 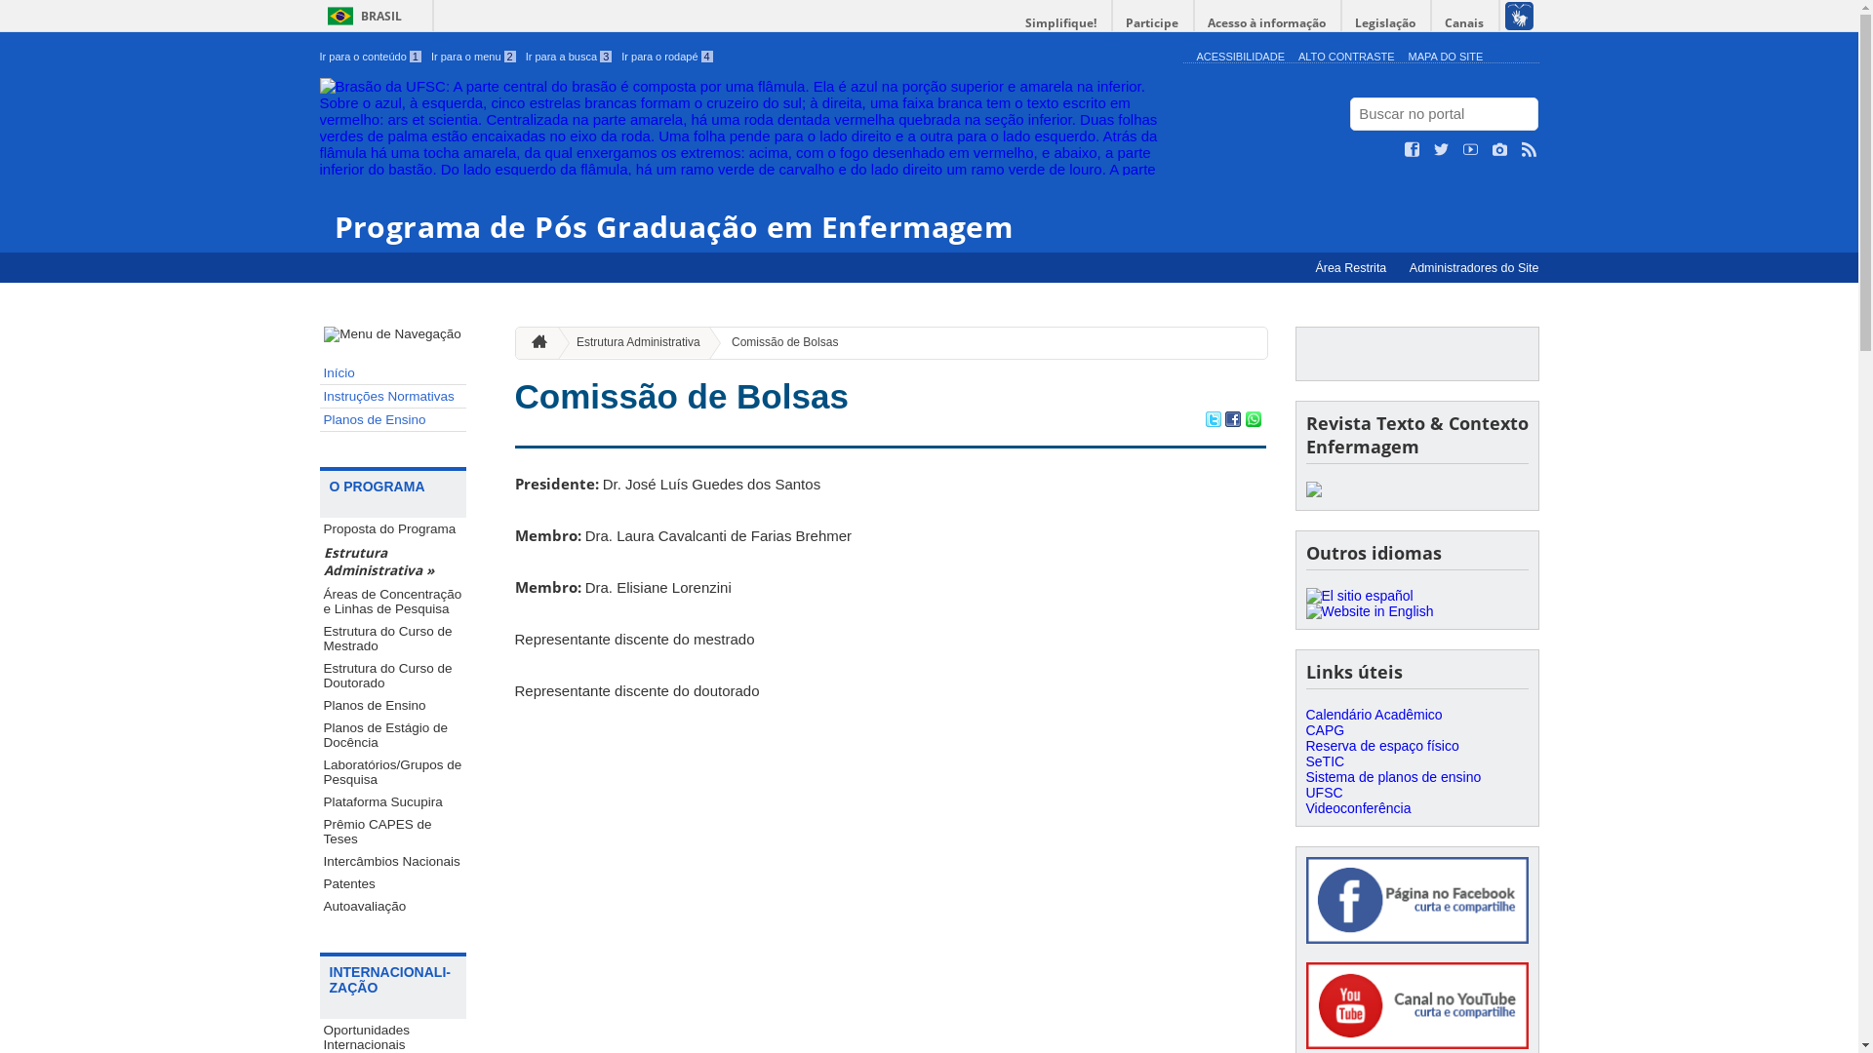 I want to click on Compartilhar no Twitter, so click(x=1214, y=421).